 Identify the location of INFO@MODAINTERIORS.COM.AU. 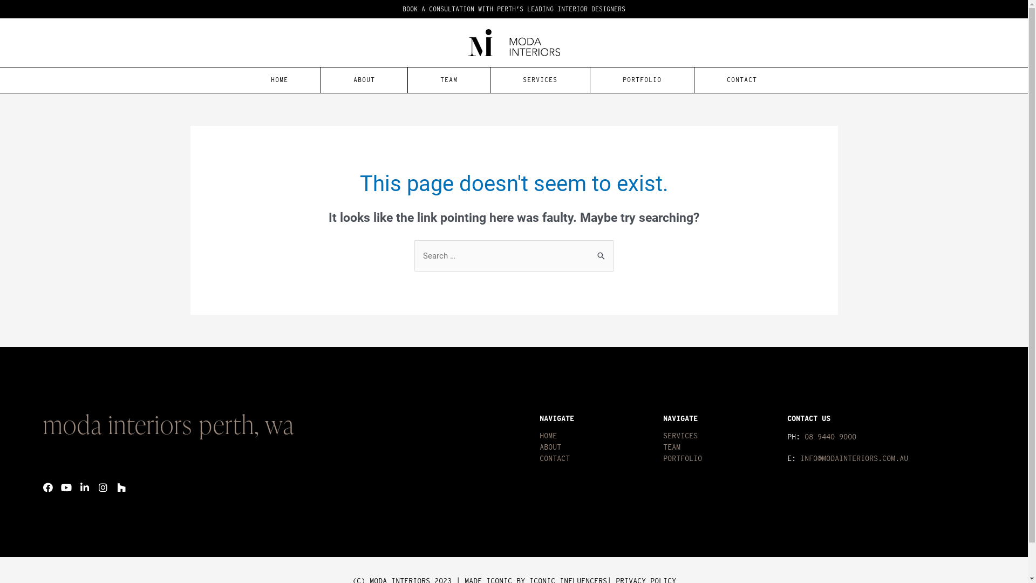
(854, 458).